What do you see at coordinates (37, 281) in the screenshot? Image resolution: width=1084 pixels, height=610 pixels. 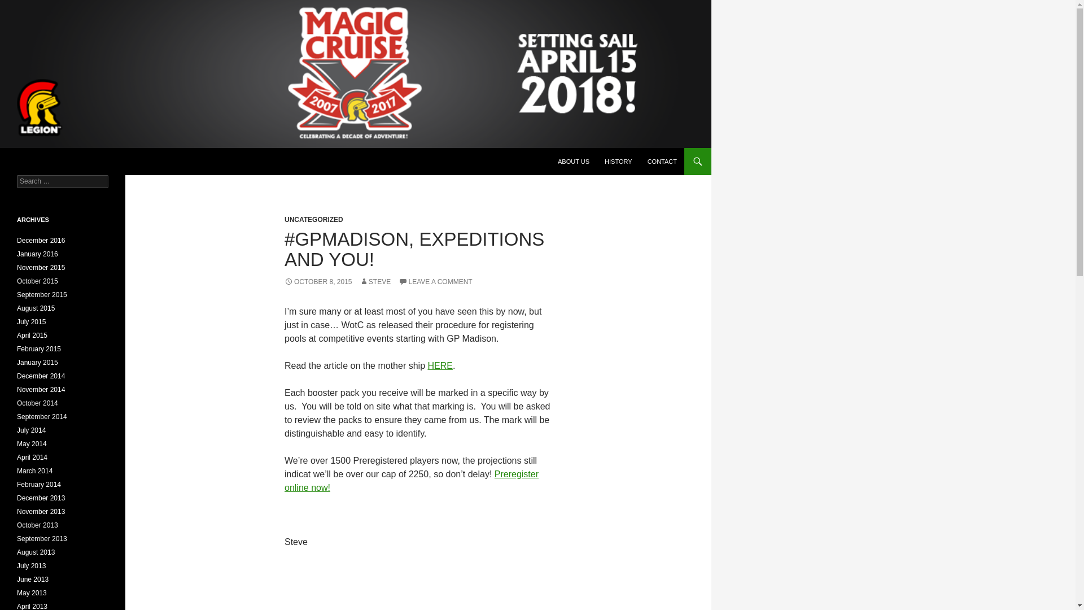 I see `October 2015` at bounding box center [37, 281].